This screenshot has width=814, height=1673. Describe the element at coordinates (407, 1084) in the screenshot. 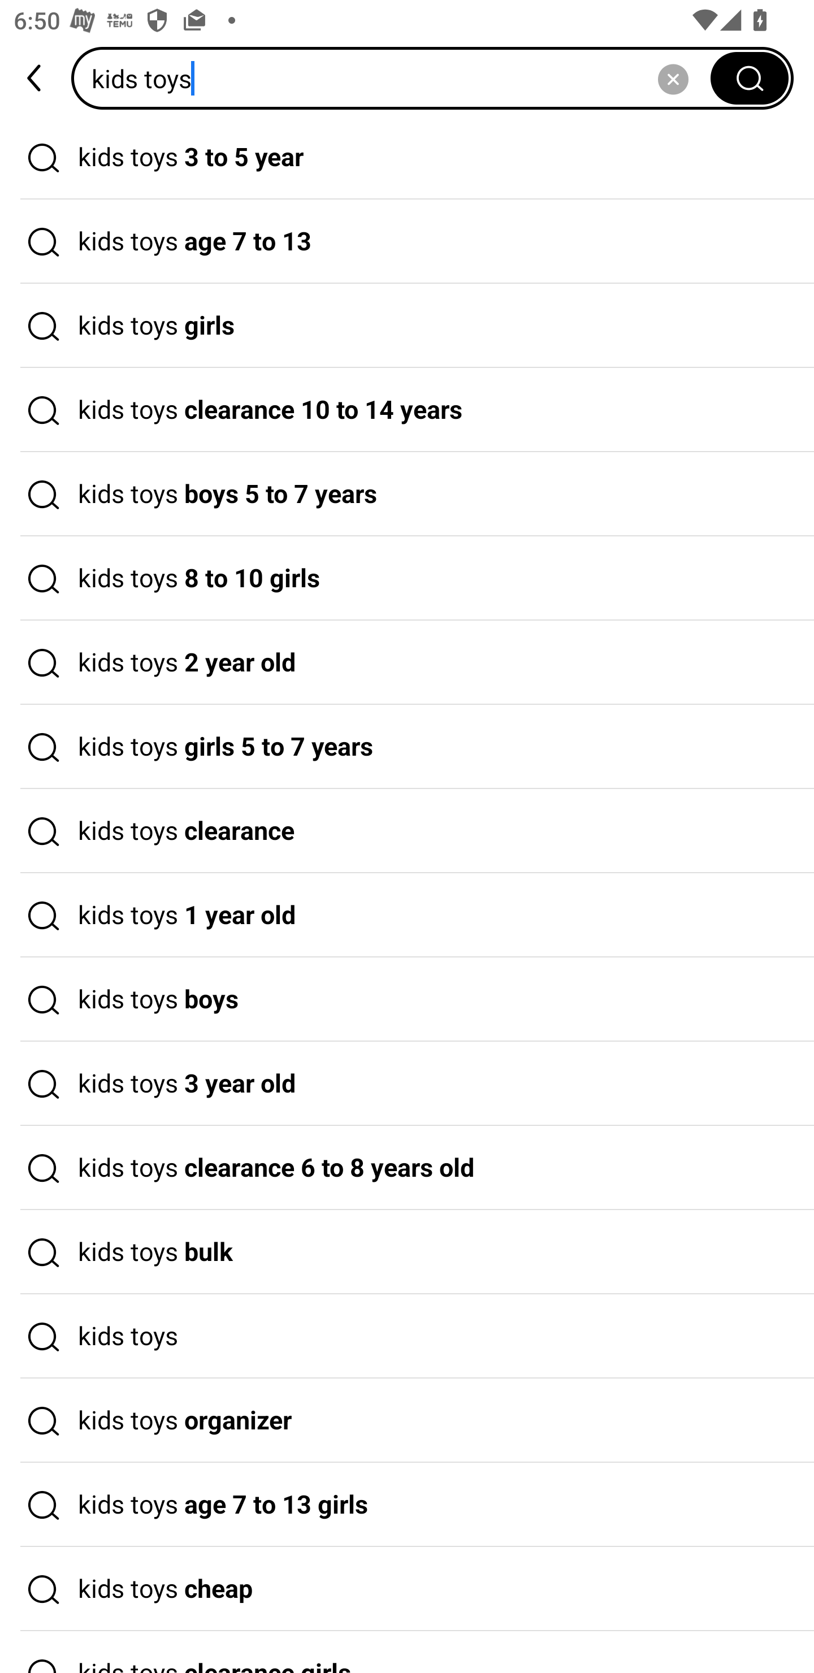

I see `kids toys 3 year old` at that location.